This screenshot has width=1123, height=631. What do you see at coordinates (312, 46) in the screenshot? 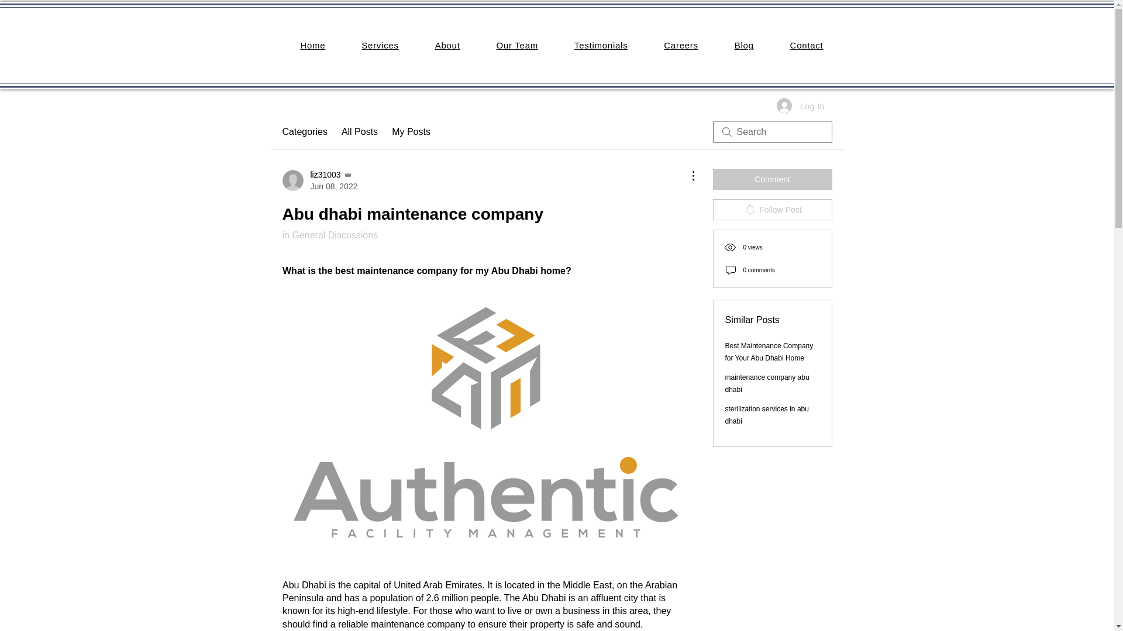
I see `Home` at bounding box center [312, 46].